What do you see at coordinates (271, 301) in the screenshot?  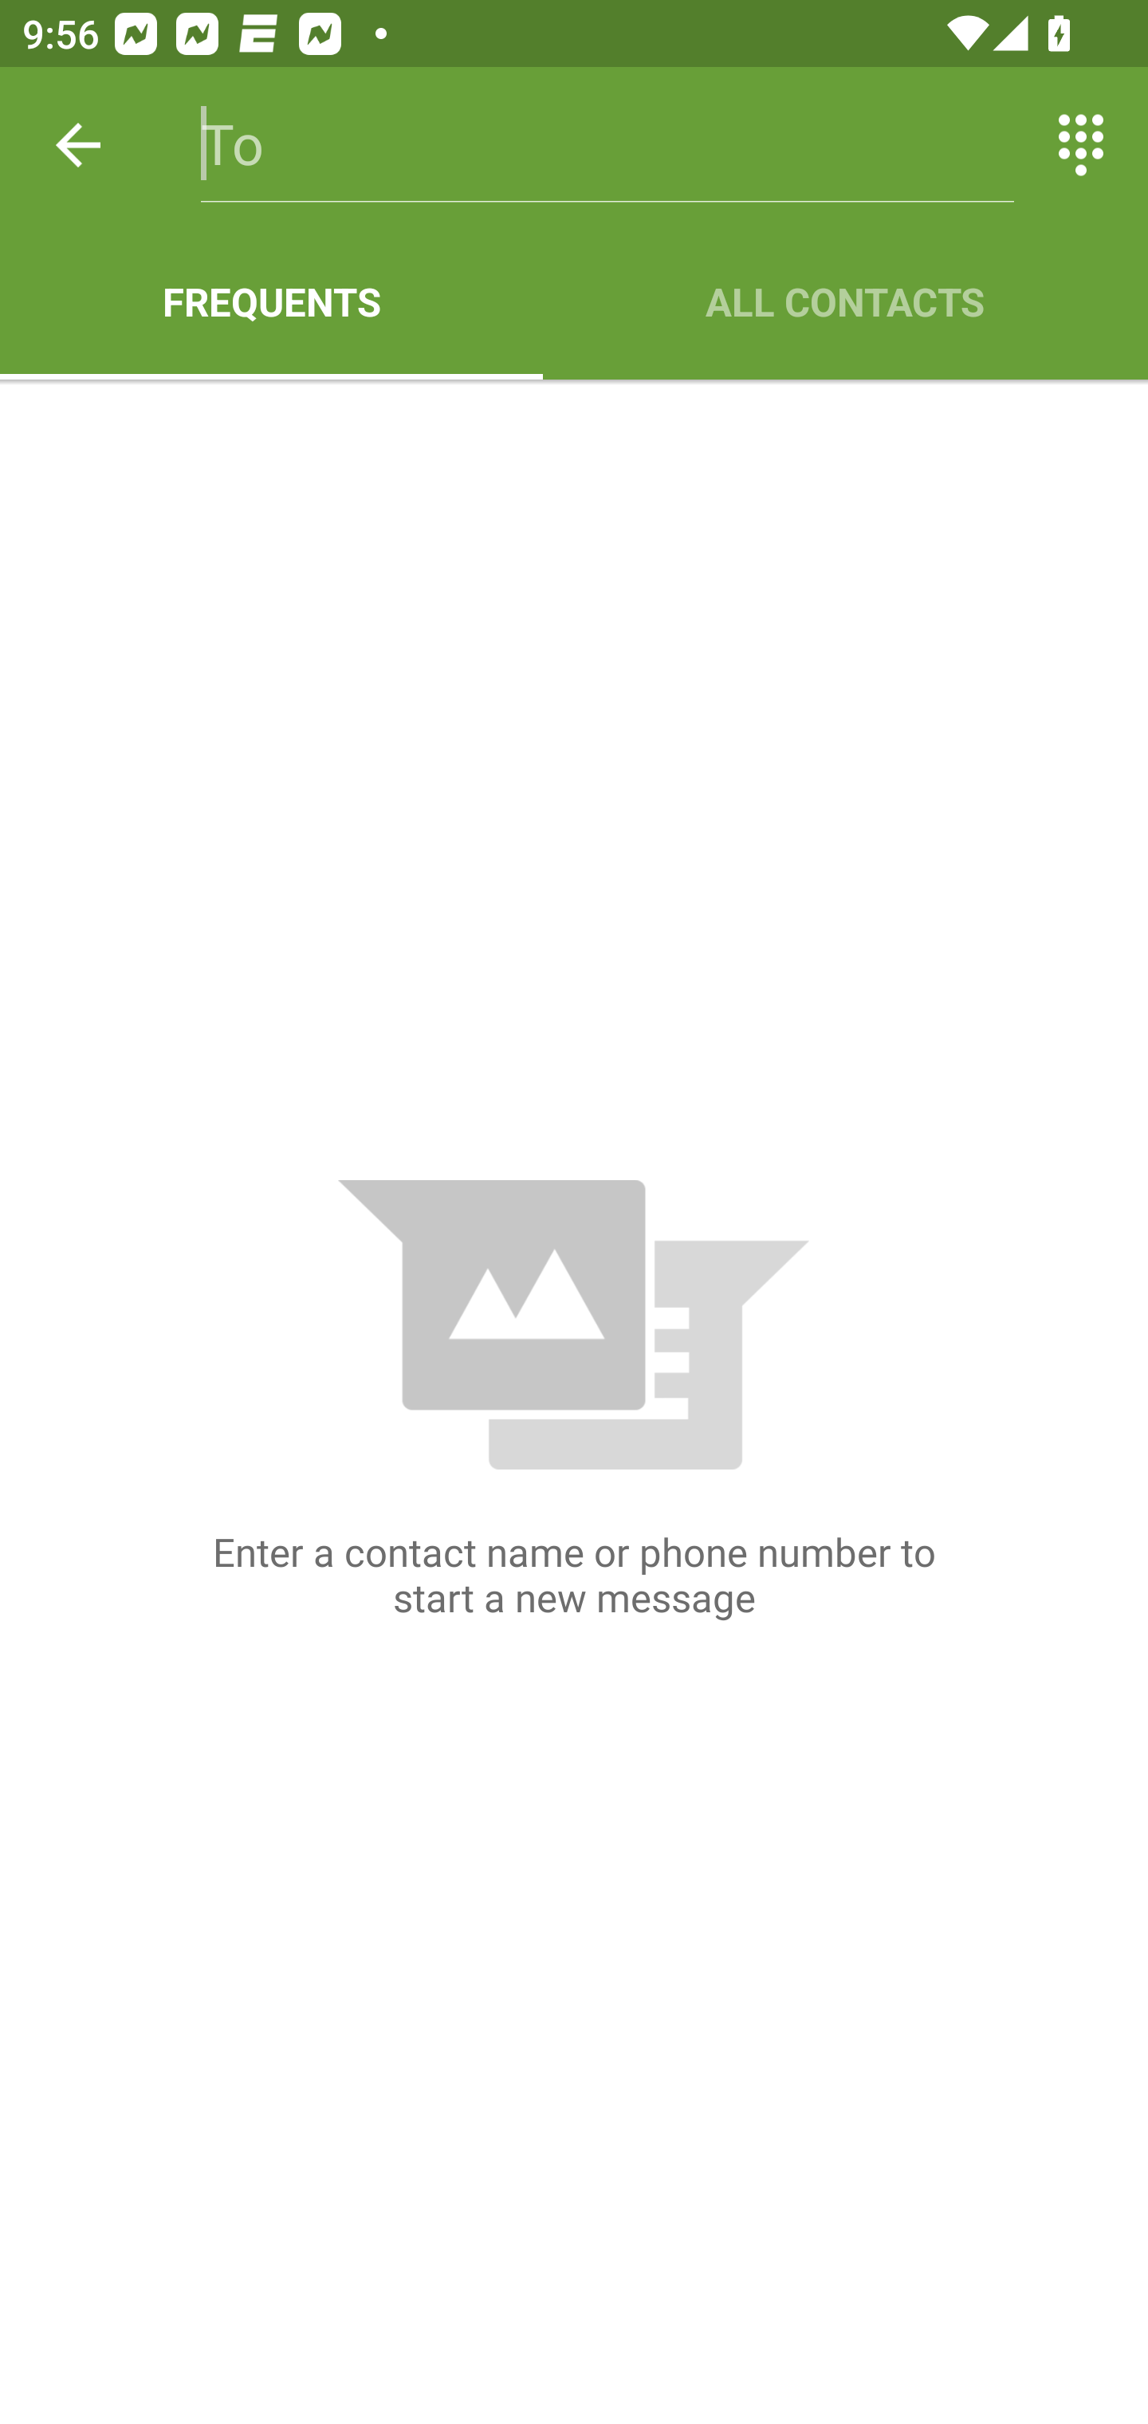 I see `FREQUENTS` at bounding box center [271, 301].